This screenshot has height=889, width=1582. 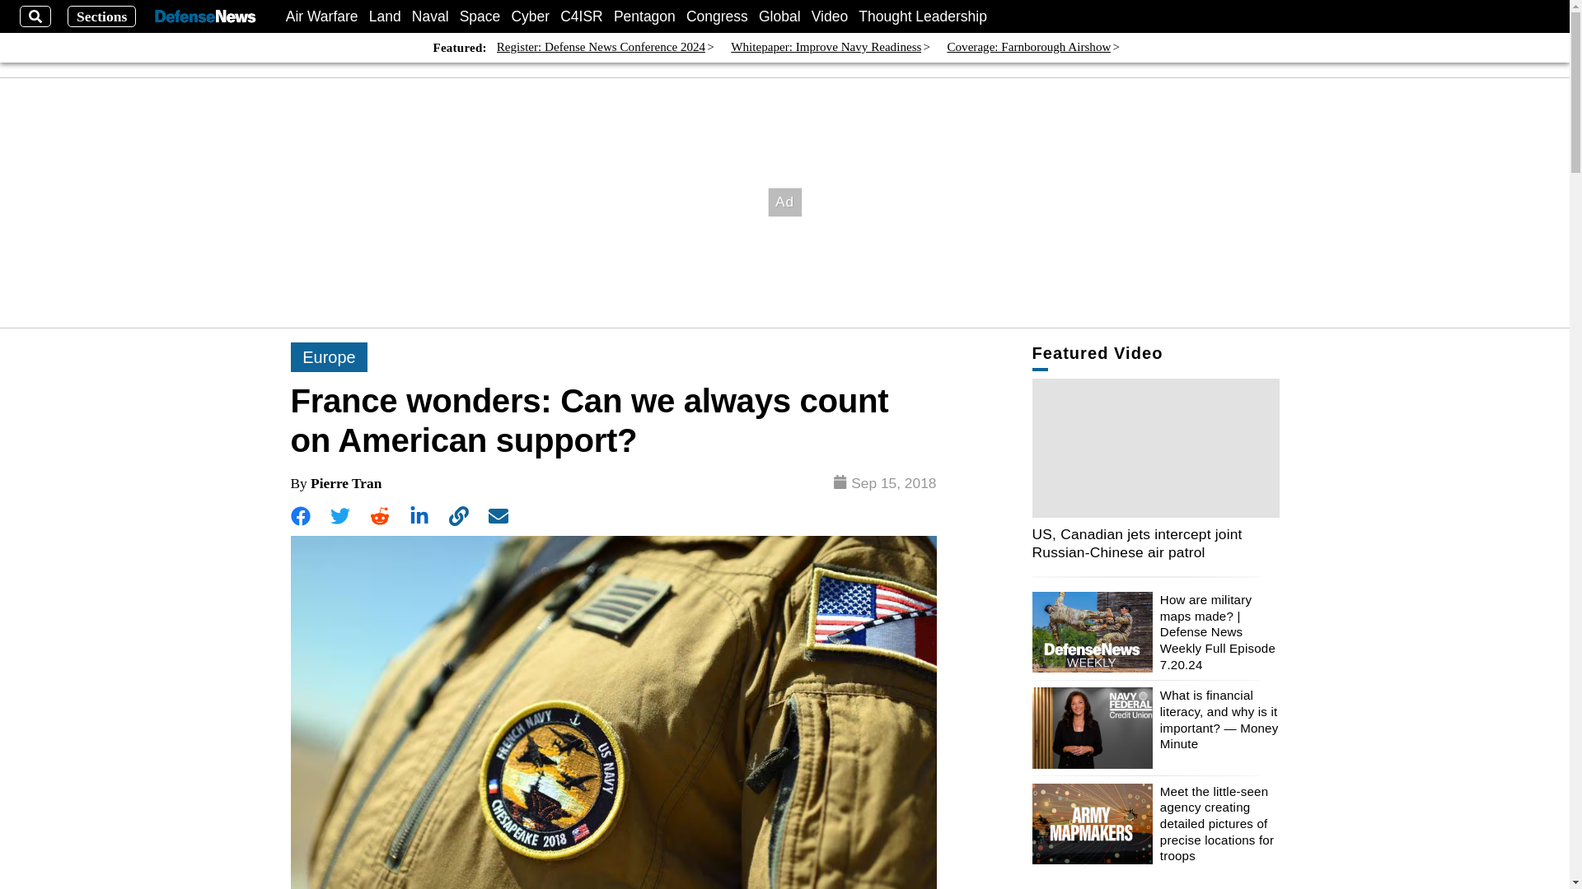 What do you see at coordinates (204, 16) in the screenshot?
I see `Defense News Logo` at bounding box center [204, 16].